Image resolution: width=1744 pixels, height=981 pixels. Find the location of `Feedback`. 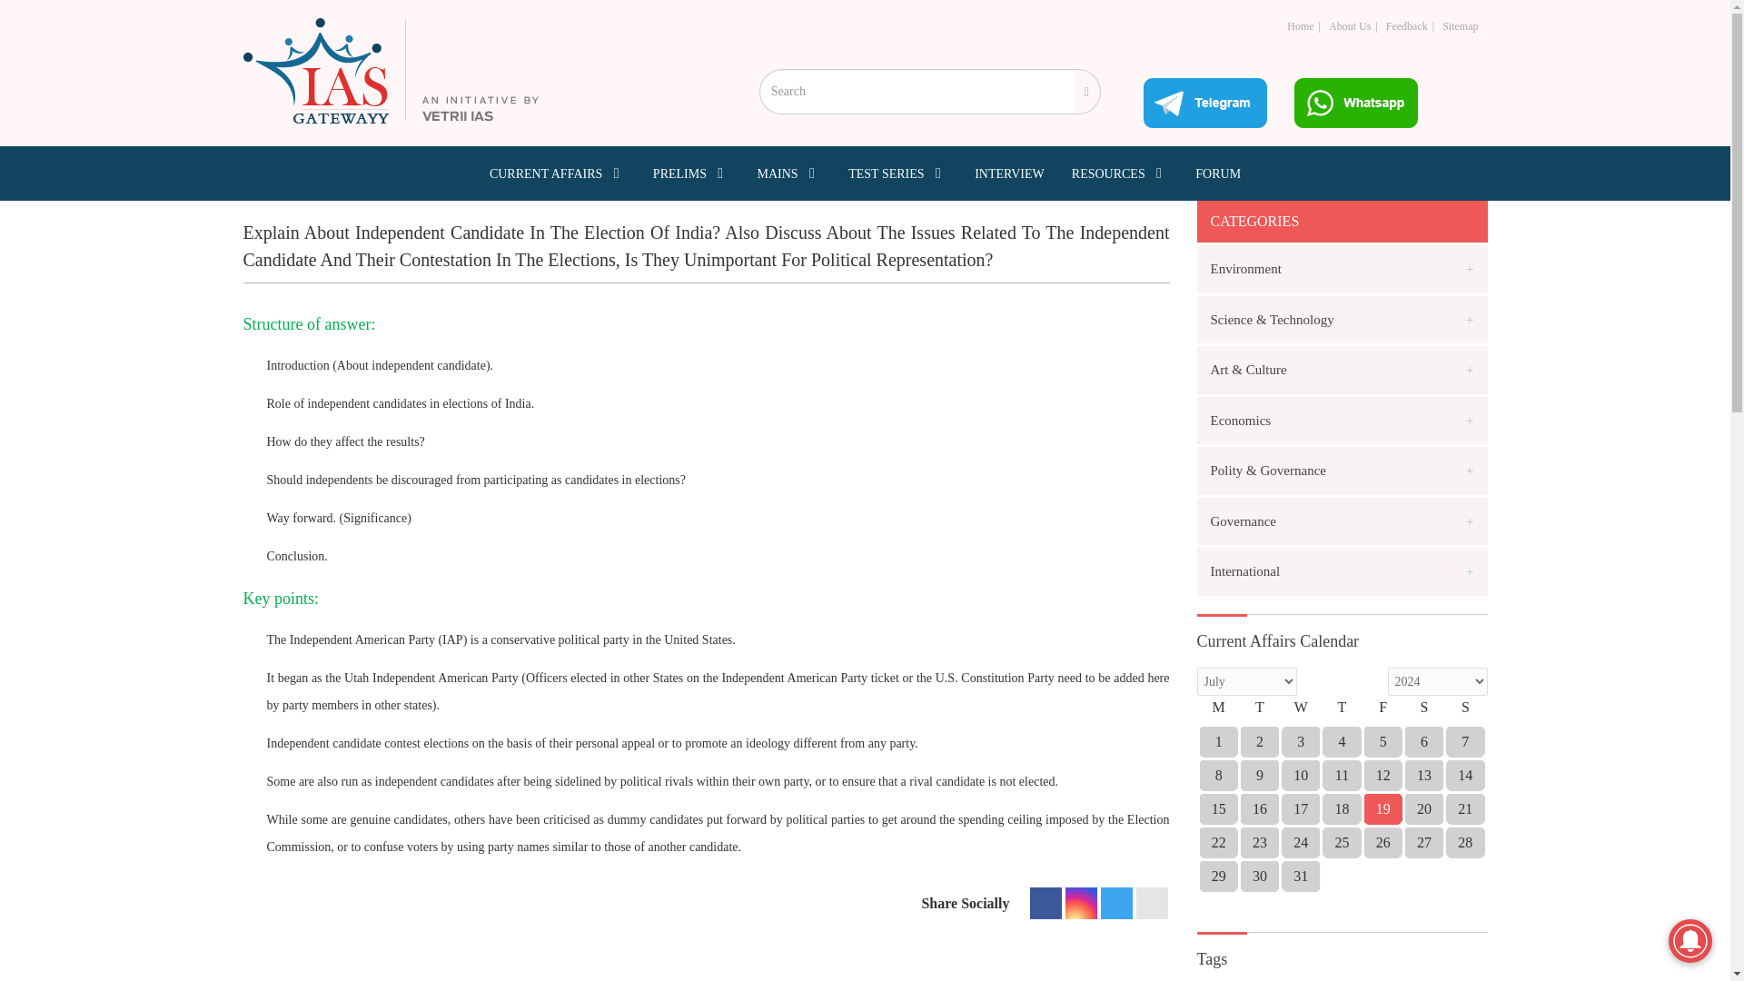

Feedback is located at coordinates (1407, 25).